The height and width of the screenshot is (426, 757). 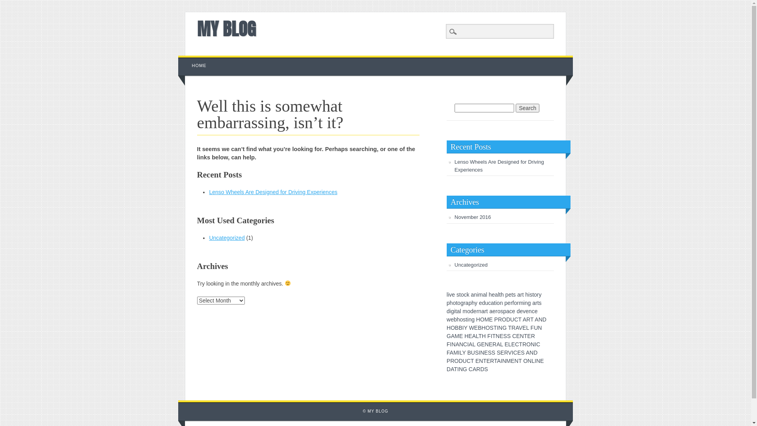 I want to click on i, so click(x=478, y=295).